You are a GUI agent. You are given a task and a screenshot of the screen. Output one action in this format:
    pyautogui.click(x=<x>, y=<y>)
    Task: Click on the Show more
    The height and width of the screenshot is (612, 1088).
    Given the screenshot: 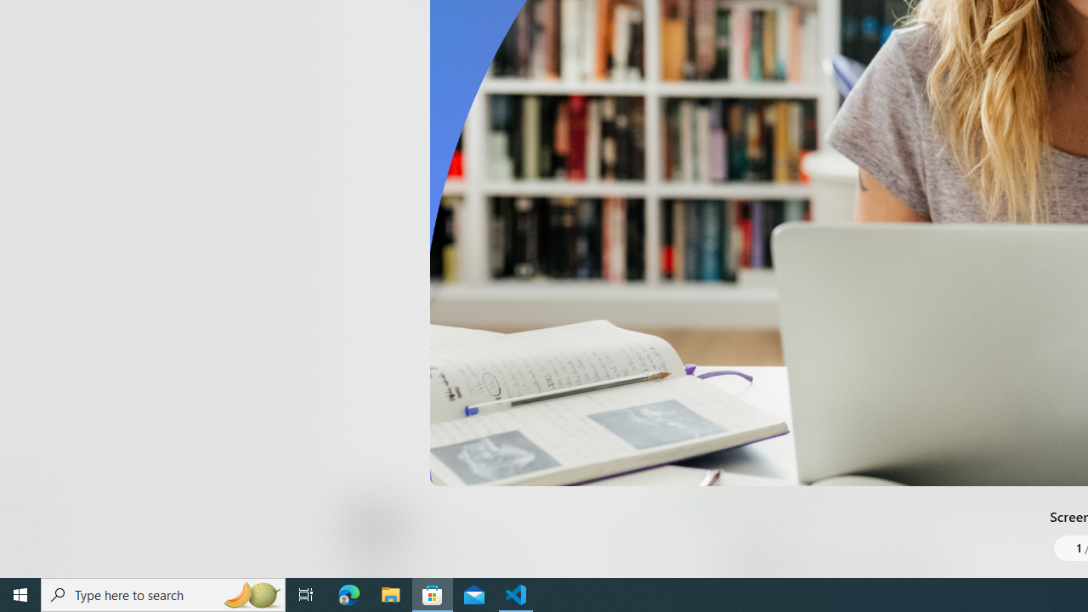 What is the action you would take?
    pyautogui.click(x=726, y=26)
    